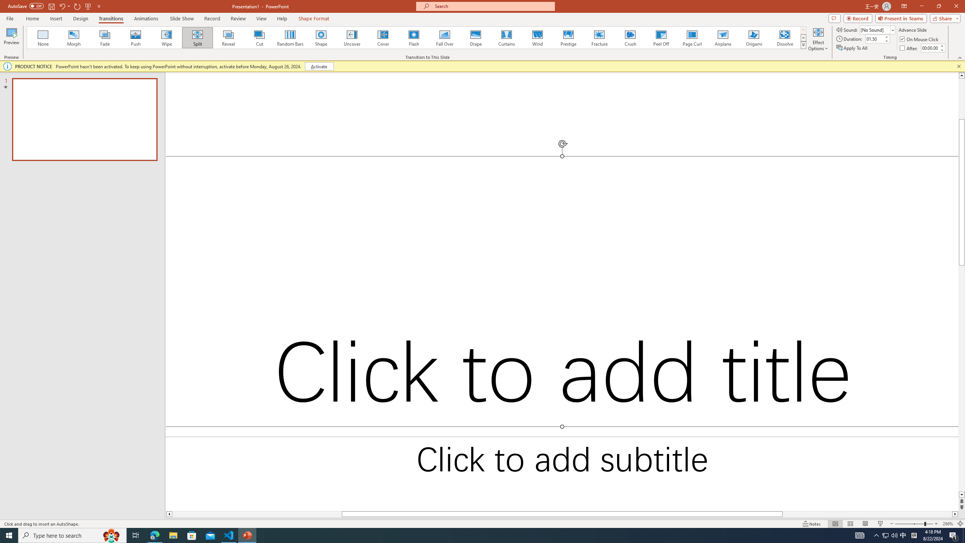 Image resolution: width=965 pixels, height=543 pixels. What do you see at coordinates (723, 38) in the screenshot?
I see `Airplane` at bounding box center [723, 38].